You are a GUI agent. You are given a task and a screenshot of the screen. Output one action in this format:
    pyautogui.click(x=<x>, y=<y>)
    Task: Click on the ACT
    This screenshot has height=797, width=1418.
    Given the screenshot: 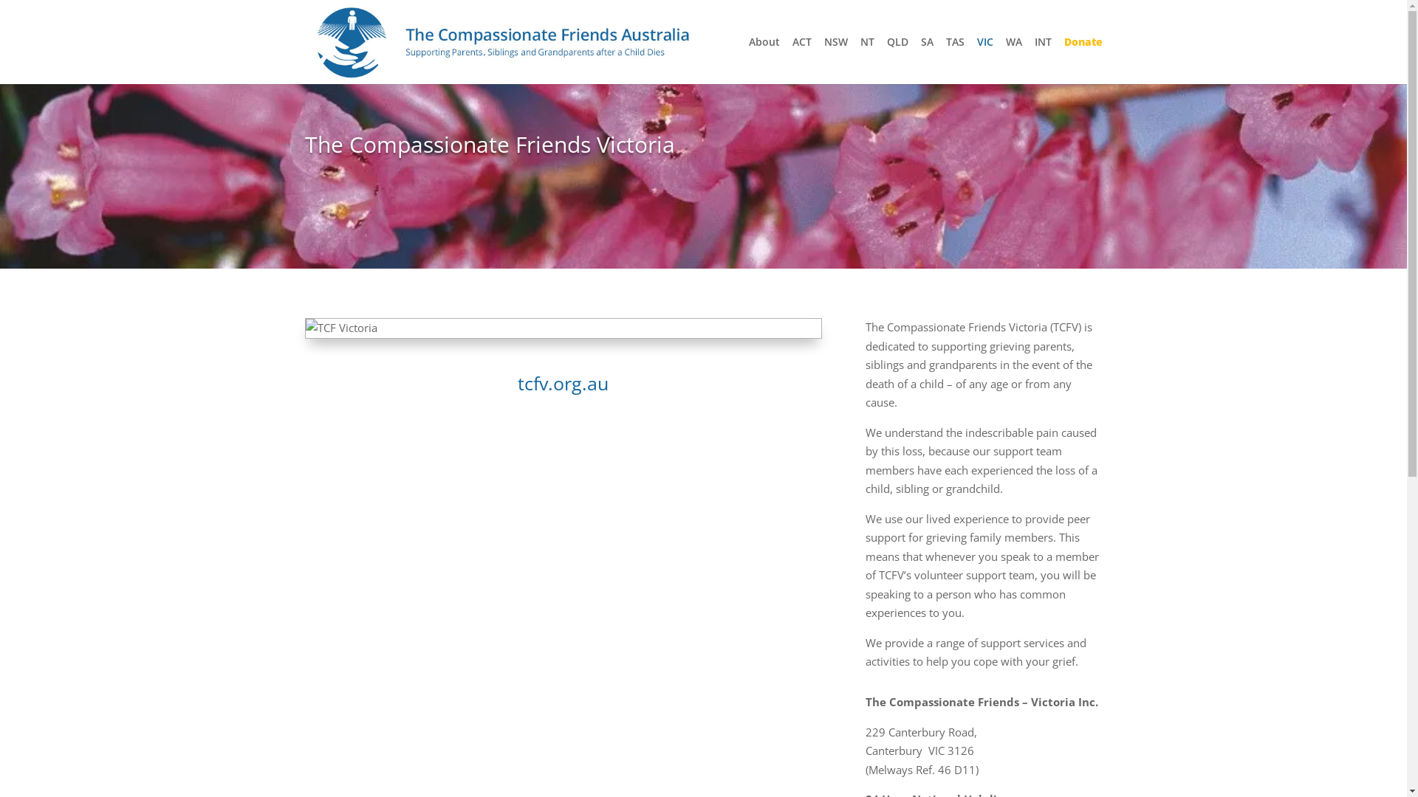 What is the action you would take?
    pyautogui.click(x=801, y=61)
    